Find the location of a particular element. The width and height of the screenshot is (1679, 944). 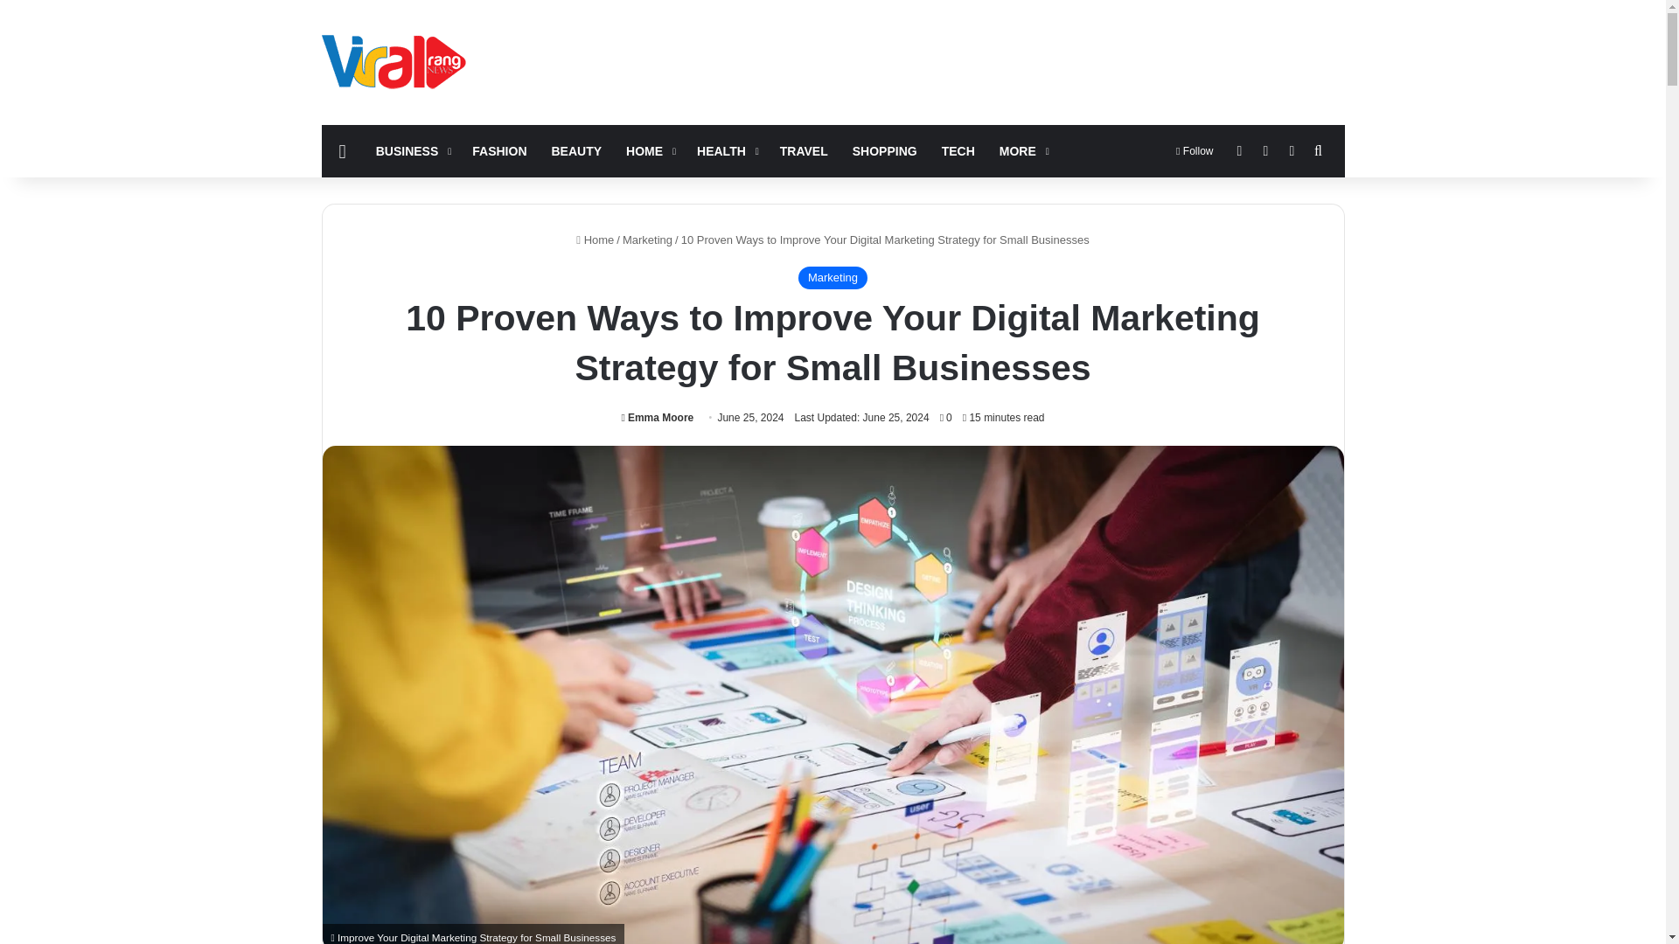

HEALTH is located at coordinates (726, 150).